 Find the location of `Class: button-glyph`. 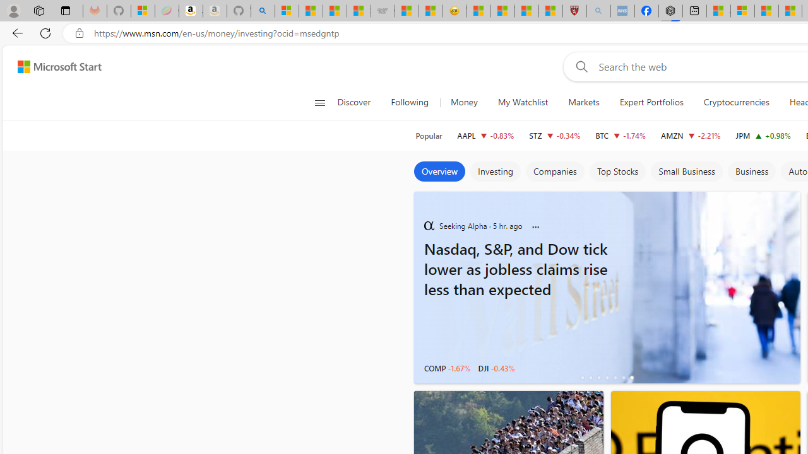

Class: button-glyph is located at coordinates (319, 102).